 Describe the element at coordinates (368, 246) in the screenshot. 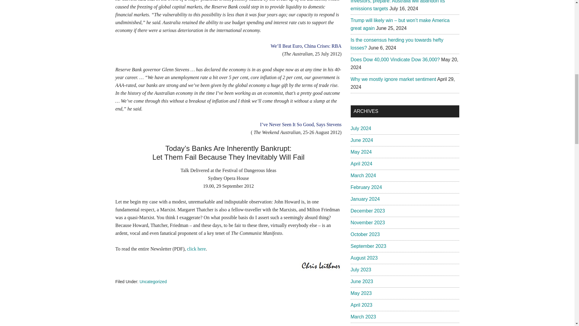

I see `September 2023` at that location.